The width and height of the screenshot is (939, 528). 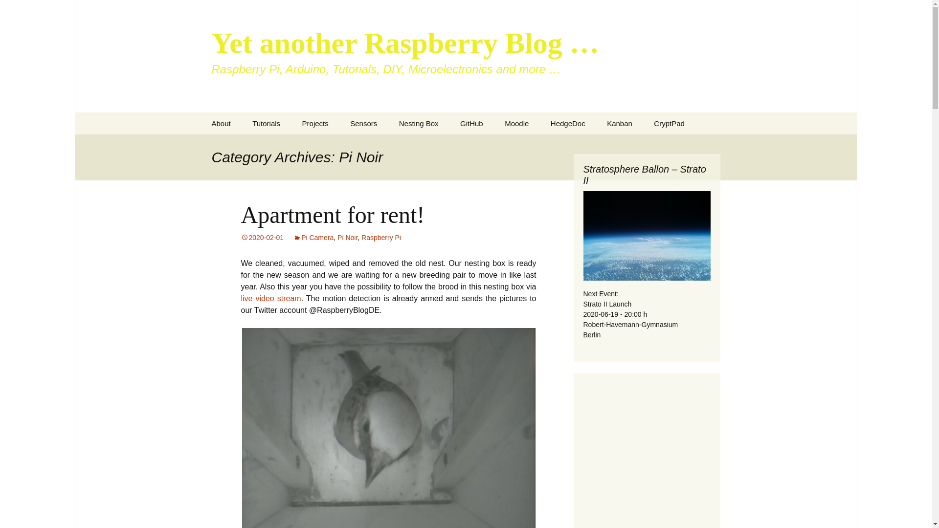 I want to click on Projects, so click(x=315, y=123).